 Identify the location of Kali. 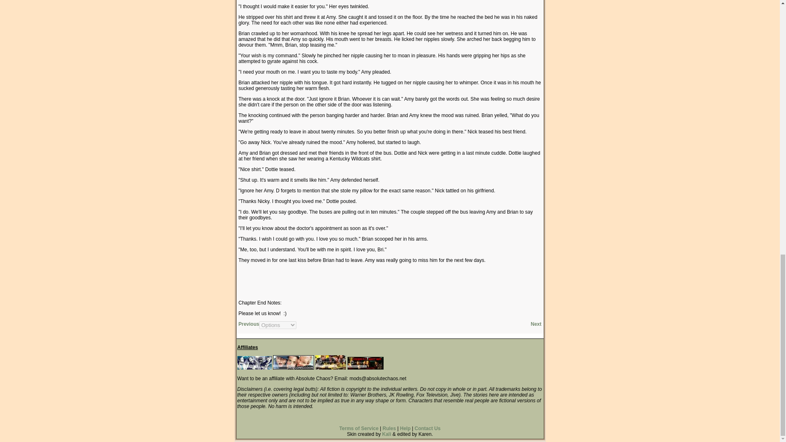
(386, 434).